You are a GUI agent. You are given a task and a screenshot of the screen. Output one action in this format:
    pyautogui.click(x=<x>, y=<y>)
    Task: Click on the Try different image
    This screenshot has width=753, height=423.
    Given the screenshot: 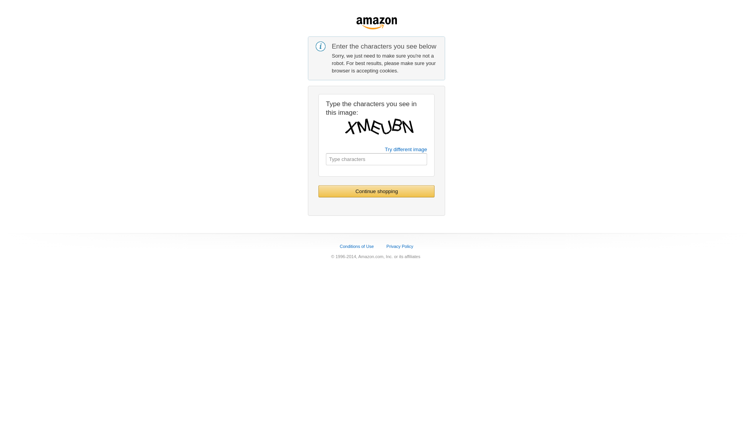 What is the action you would take?
    pyautogui.click(x=406, y=149)
    